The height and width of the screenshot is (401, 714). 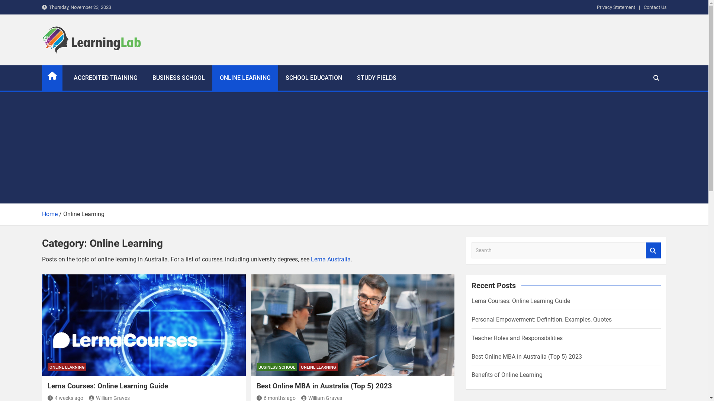 I want to click on Lerna Courses: Online Learning Guide, so click(x=144, y=325).